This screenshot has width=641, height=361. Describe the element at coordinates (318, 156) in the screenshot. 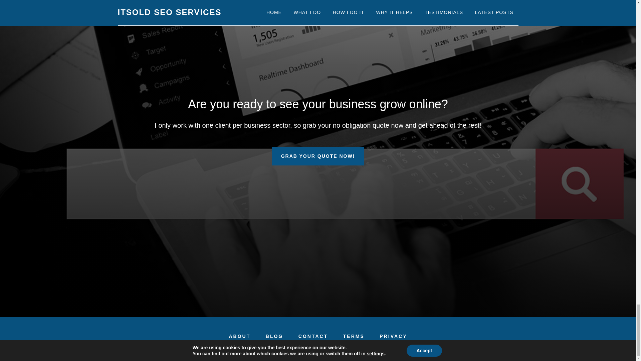

I see `GRAB YOUR QUOTE NOW!` at that location.